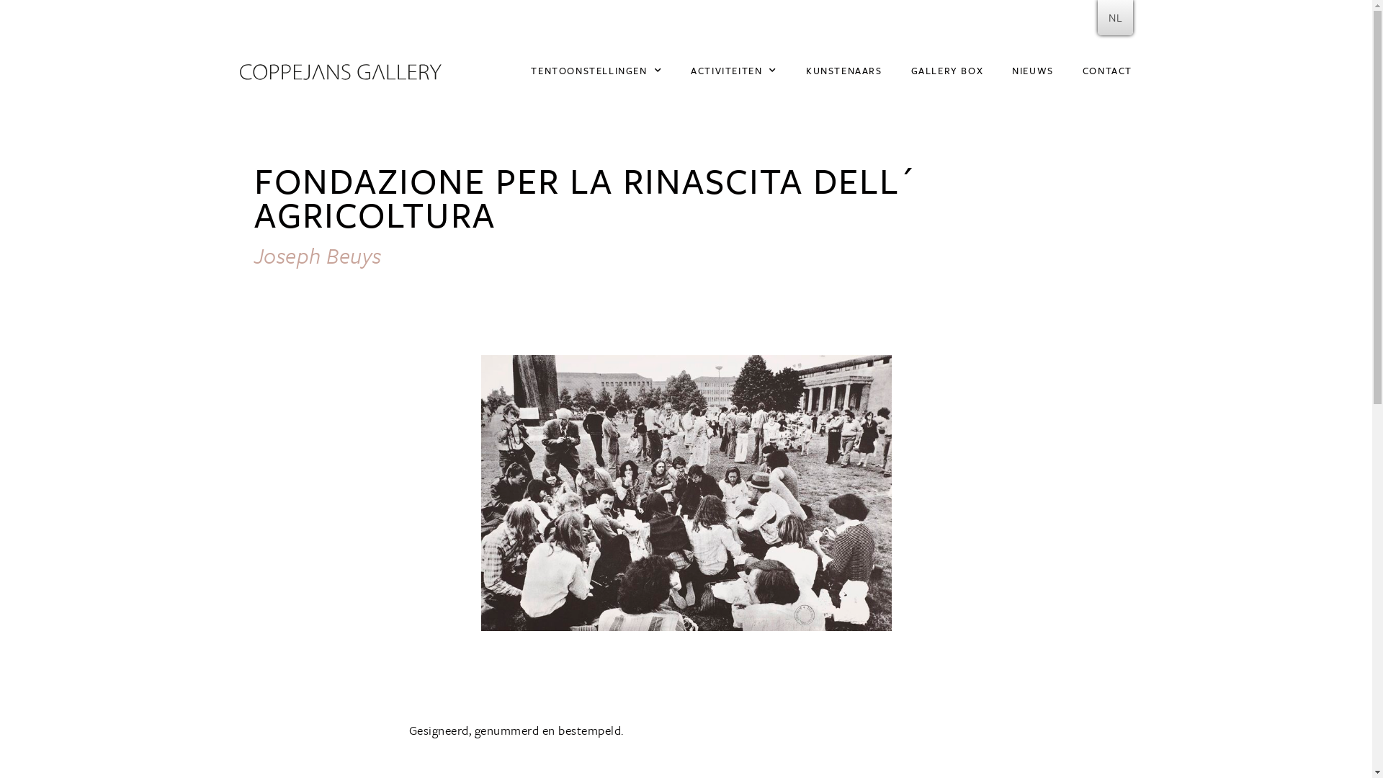  I want to click on NIEUWS, so click(1033, 71).